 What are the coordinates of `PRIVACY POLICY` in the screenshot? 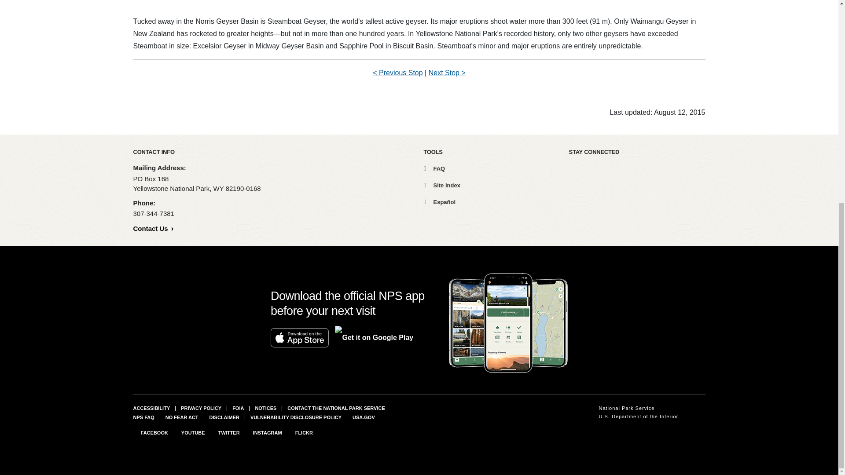 It's located at (201, 408).